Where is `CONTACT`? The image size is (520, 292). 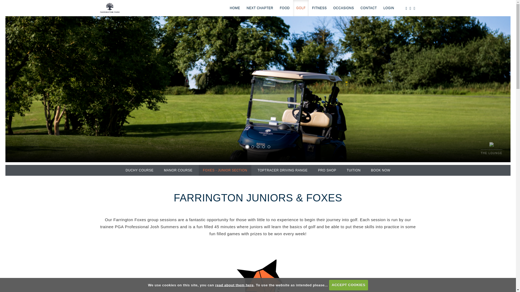 CONTACT is located at coordinates (369, 8).